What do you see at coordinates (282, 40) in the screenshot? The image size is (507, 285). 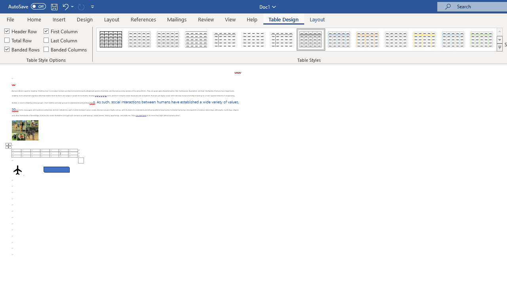 I see `Plain Table 5` at bounding box center [282, 40].